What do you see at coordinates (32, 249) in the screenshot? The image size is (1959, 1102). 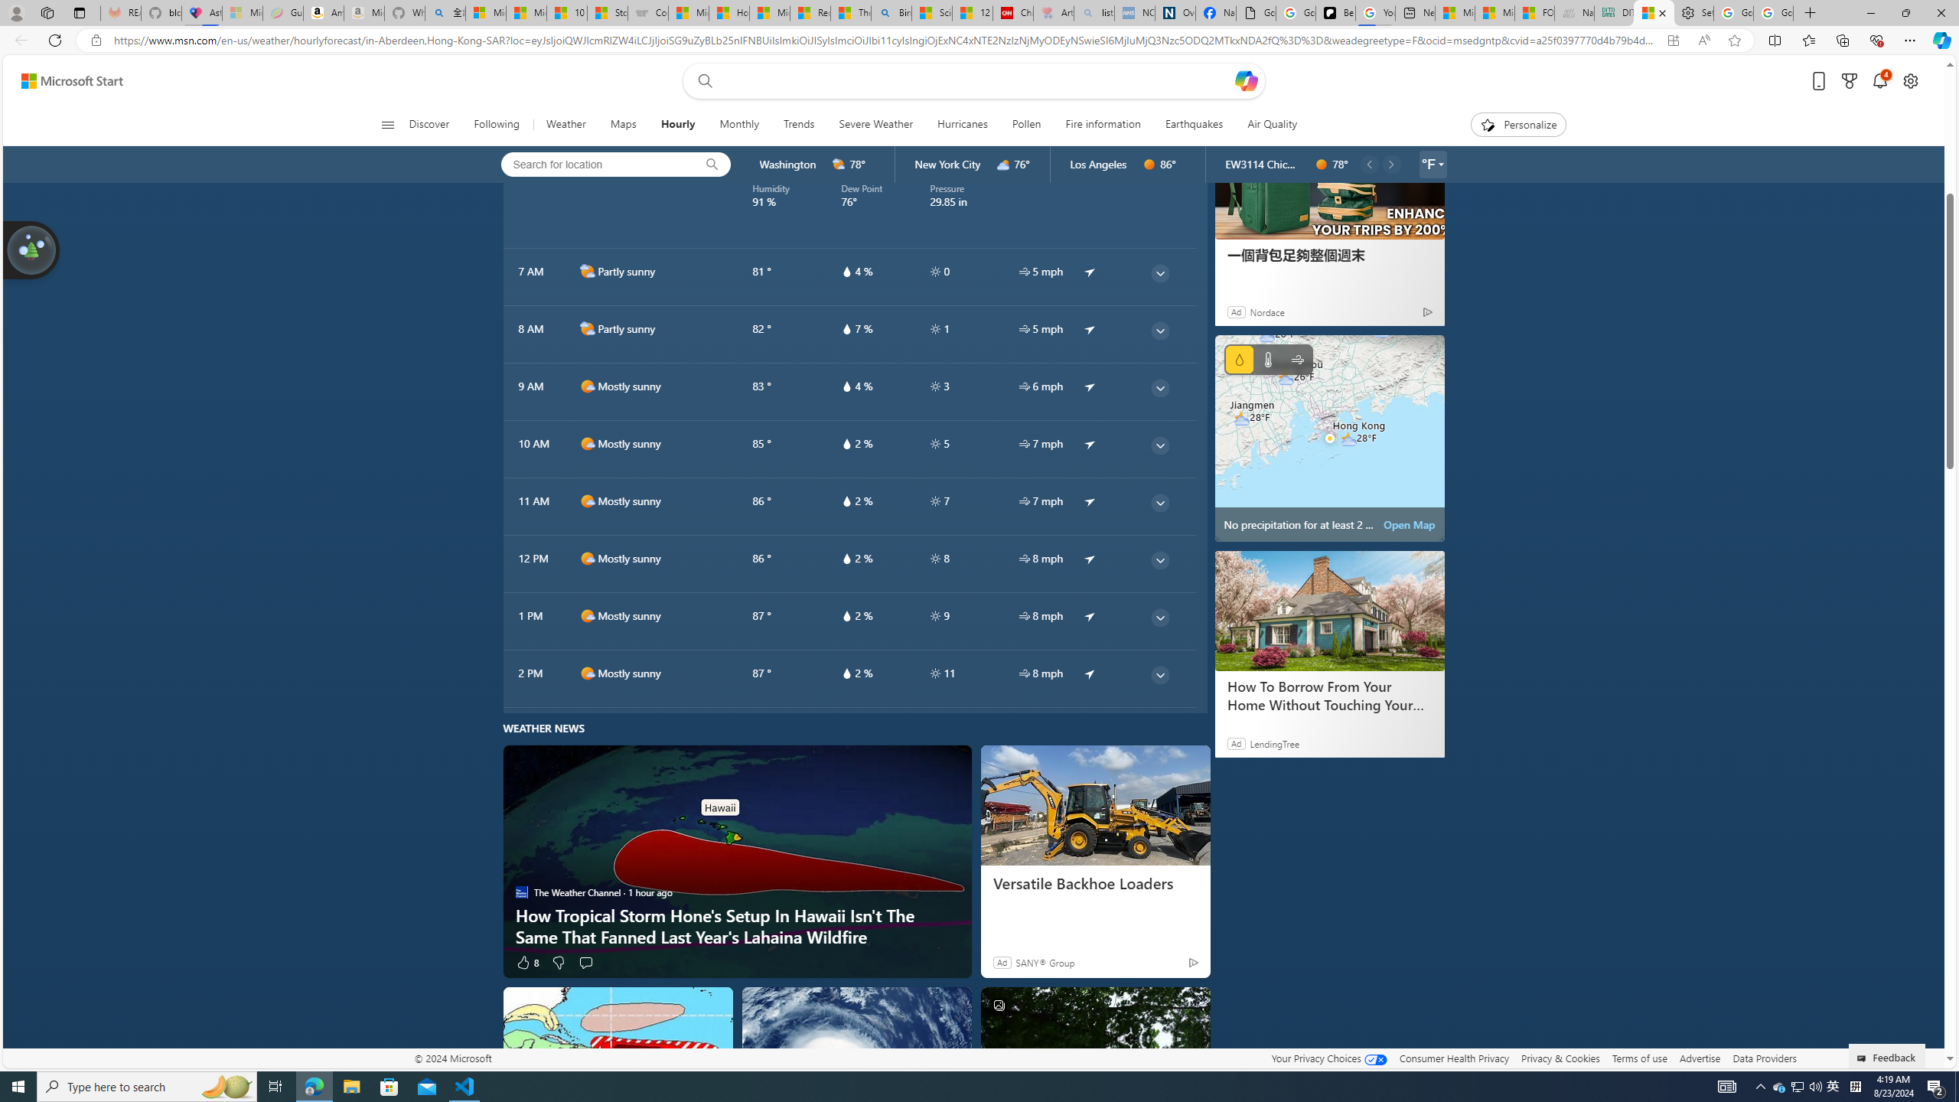 I see `Join us in planting real trees to help our planet!` at bounding box center [32, 249].